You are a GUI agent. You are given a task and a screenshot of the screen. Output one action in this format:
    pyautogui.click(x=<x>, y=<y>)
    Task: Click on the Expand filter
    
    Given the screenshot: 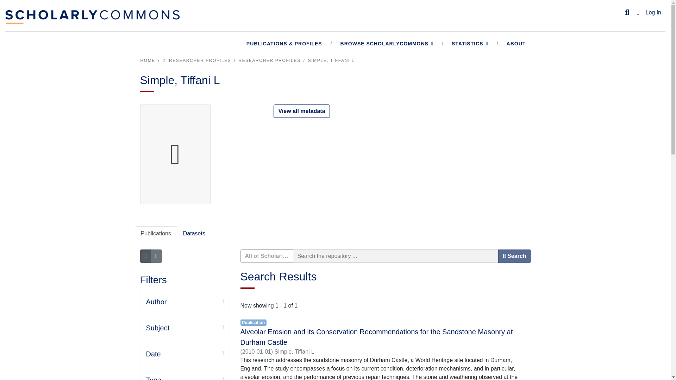 What is the action you would take?
    pyautogui.click(x=196, y=327)
    